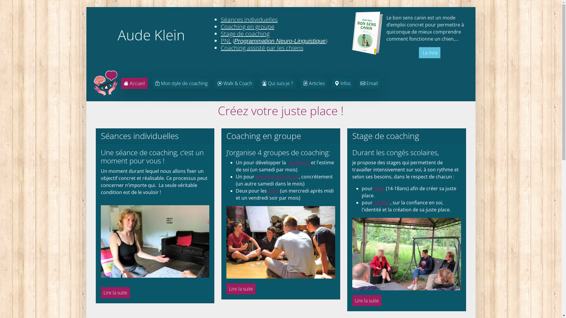 This screenshot has height=318, width=566. What do you see at coordinates (181, 83) in the screenshot?
I see `Mon style de coaching` at bounding box center [181, 83].